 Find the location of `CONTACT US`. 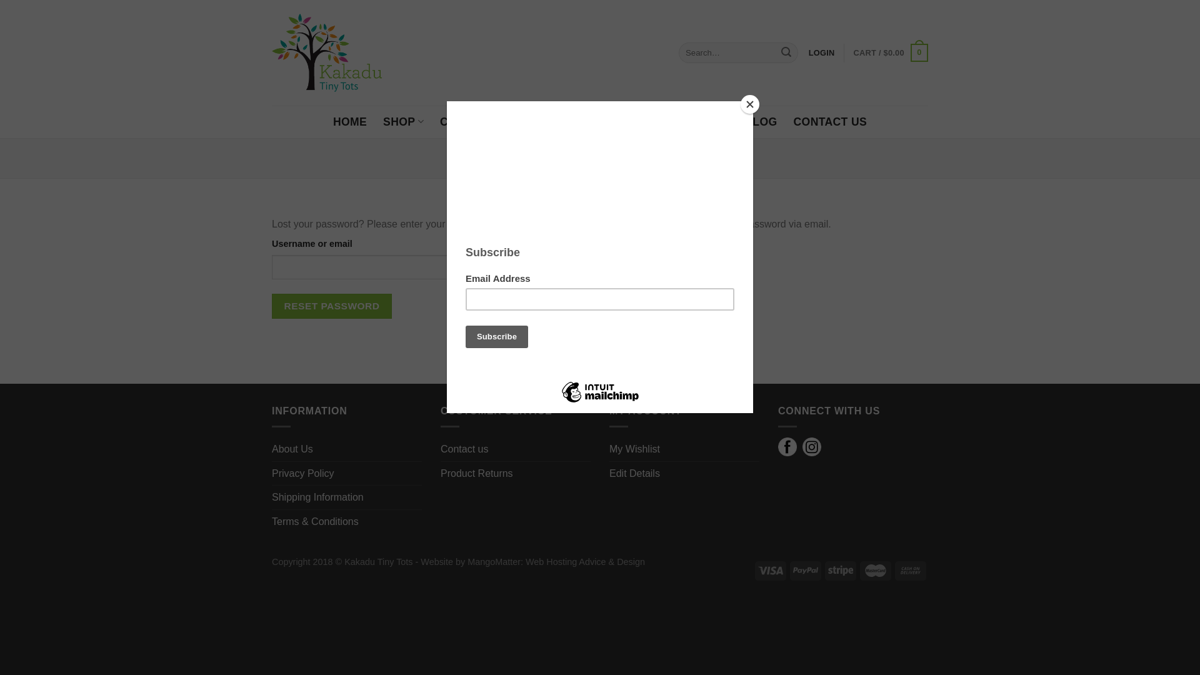

CONTACT US is located at coordinates (831, 122).